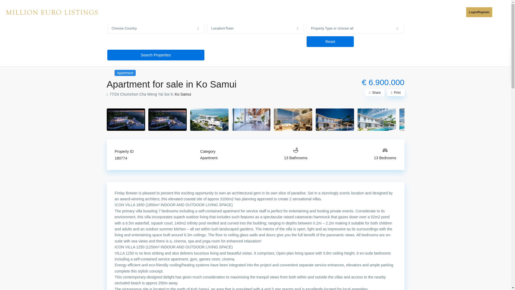 The height and width of the screenshot is (290, 515). Describe the element at coordinates (183, 94) in the screenshot. I see `Ko Samui` at that location.